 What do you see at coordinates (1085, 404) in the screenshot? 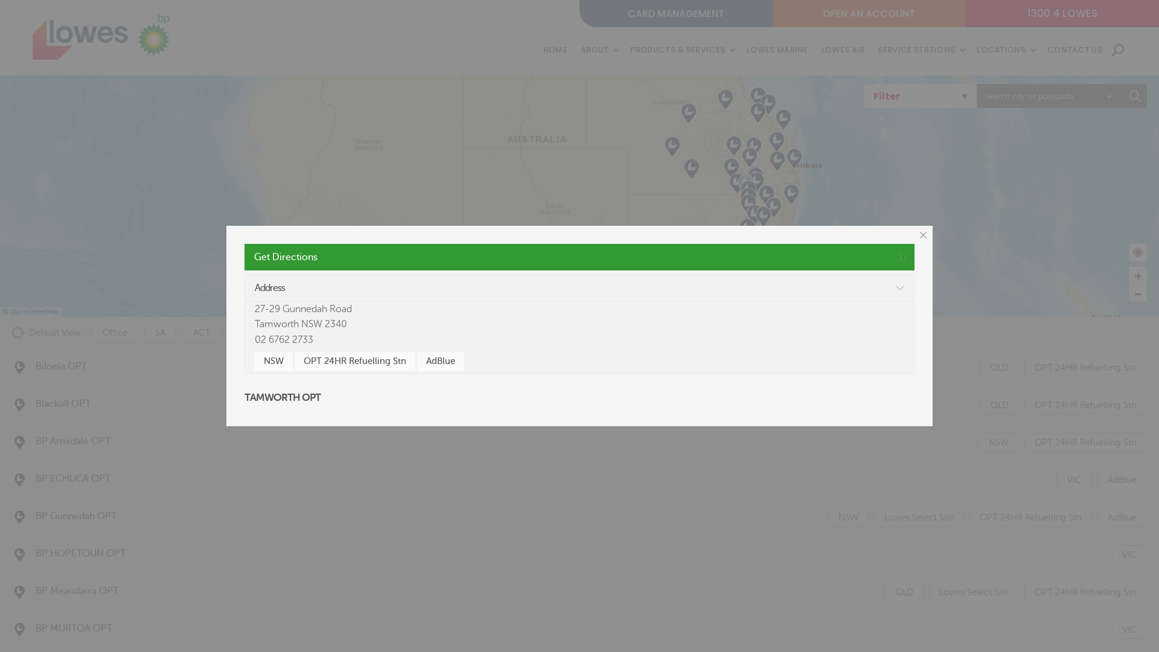
I see `OPT 24HR Refuelling Stn` at bounding box center [1085, 404].